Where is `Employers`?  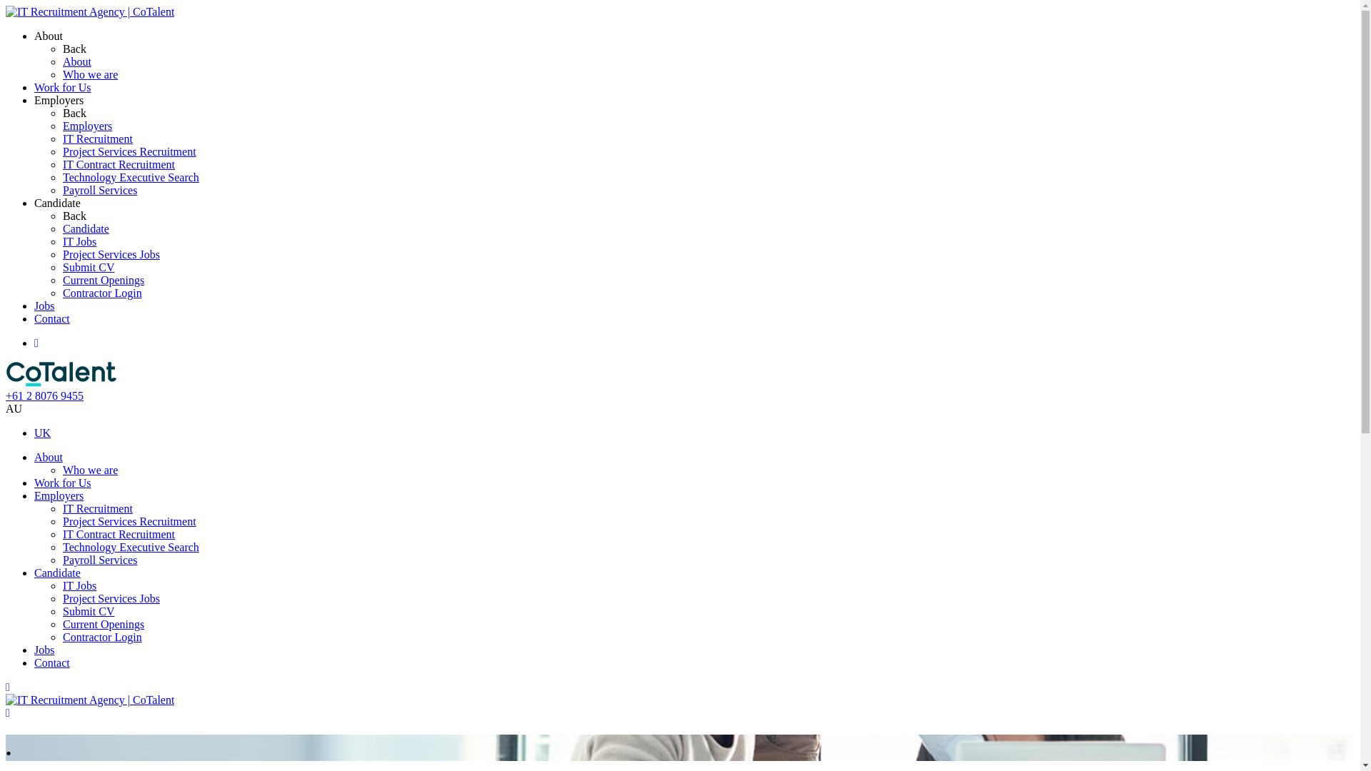 Employers is located at coordinates (59, 495).